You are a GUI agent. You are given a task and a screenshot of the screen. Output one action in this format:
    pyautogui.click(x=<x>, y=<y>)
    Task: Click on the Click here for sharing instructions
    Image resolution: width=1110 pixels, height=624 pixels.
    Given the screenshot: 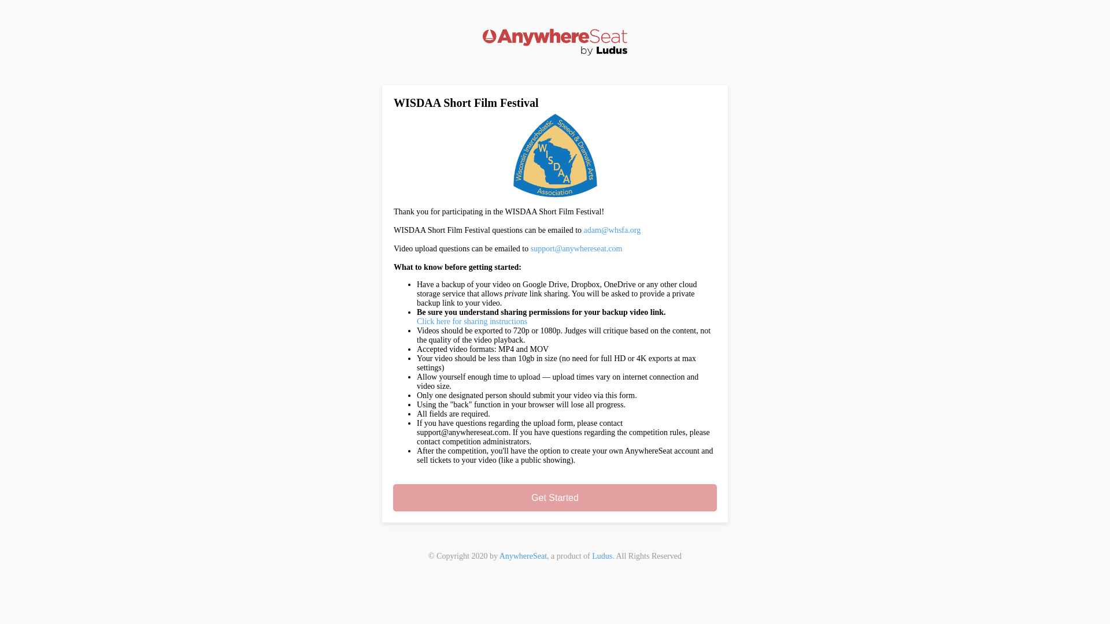 What is the action you would take?
    pyautogui.click(x=472, y=321)
    